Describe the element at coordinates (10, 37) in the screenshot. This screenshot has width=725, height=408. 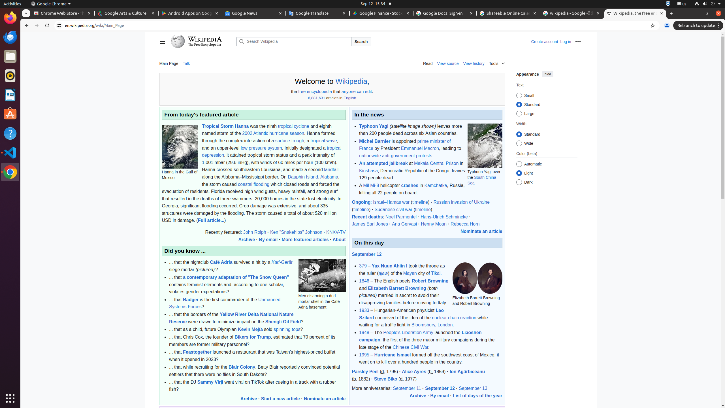
I see `Thunderbird Mail` at that location.